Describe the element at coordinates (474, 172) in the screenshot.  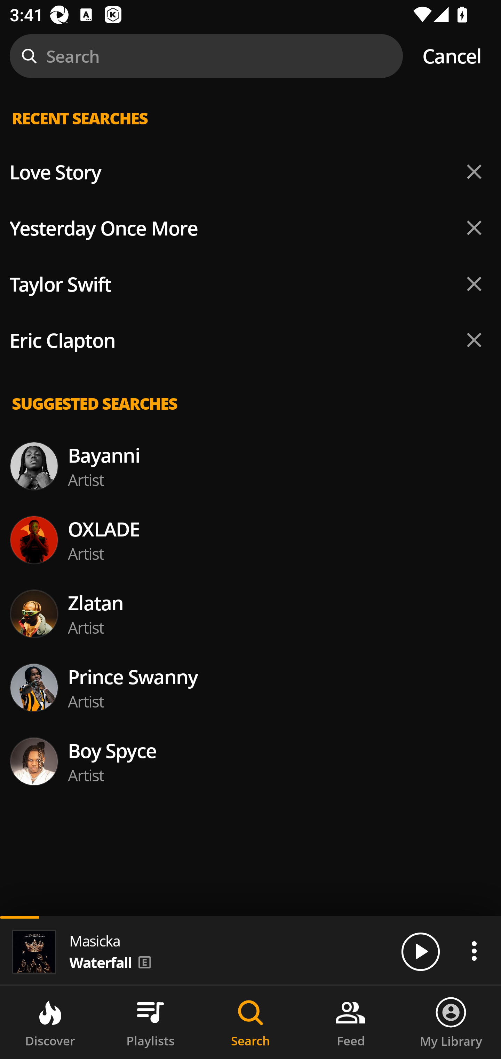
I see `Delete` at that location.